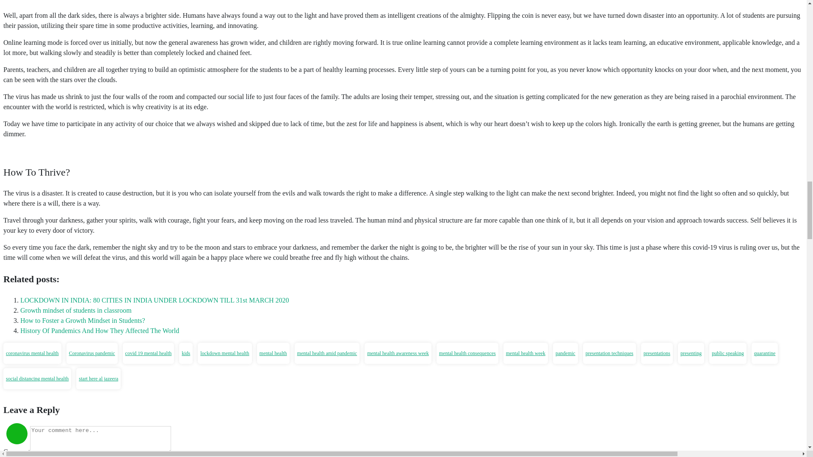 This screenshot has height=457, width=813. Describe the element at coordinates (467, 353) in the screenshot. I see `mental health consequences` at that location.